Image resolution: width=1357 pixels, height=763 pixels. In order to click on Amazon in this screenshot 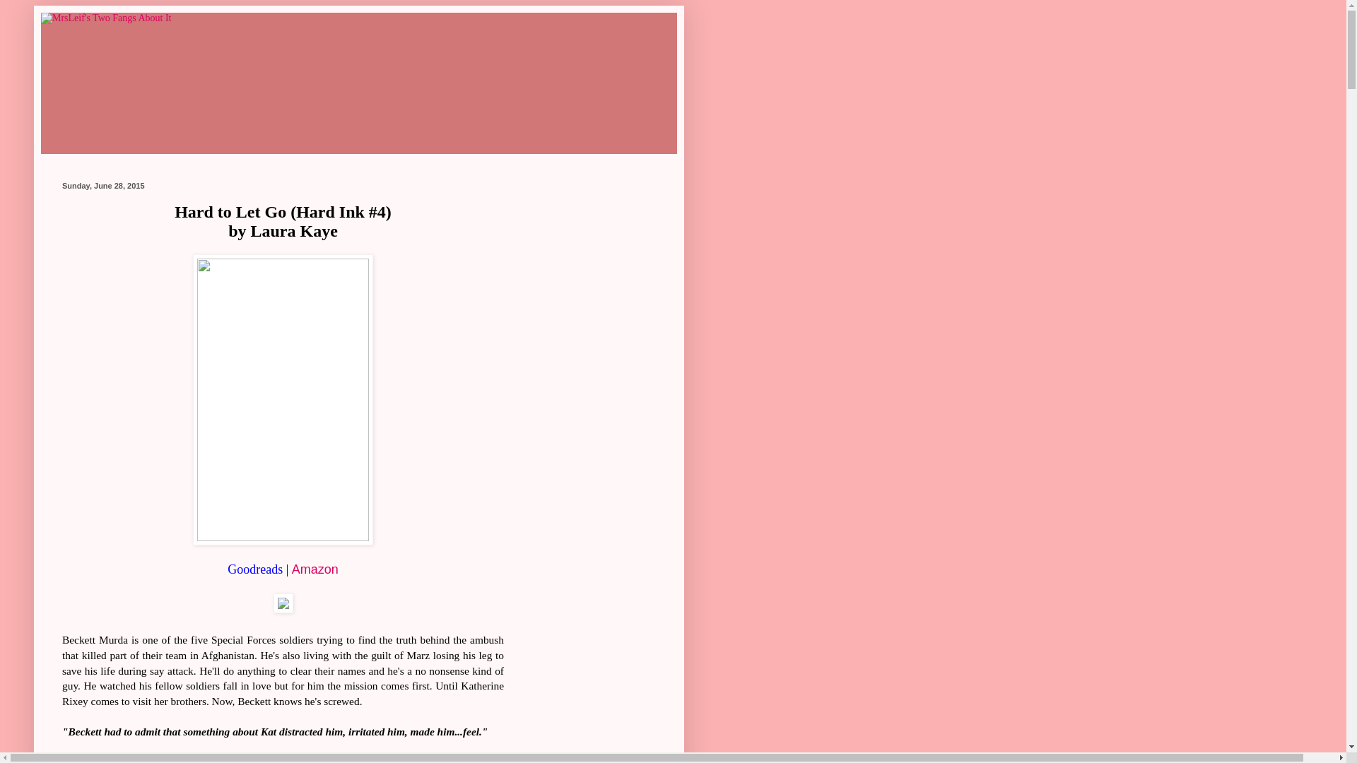, I will do `click(315, 569)`.